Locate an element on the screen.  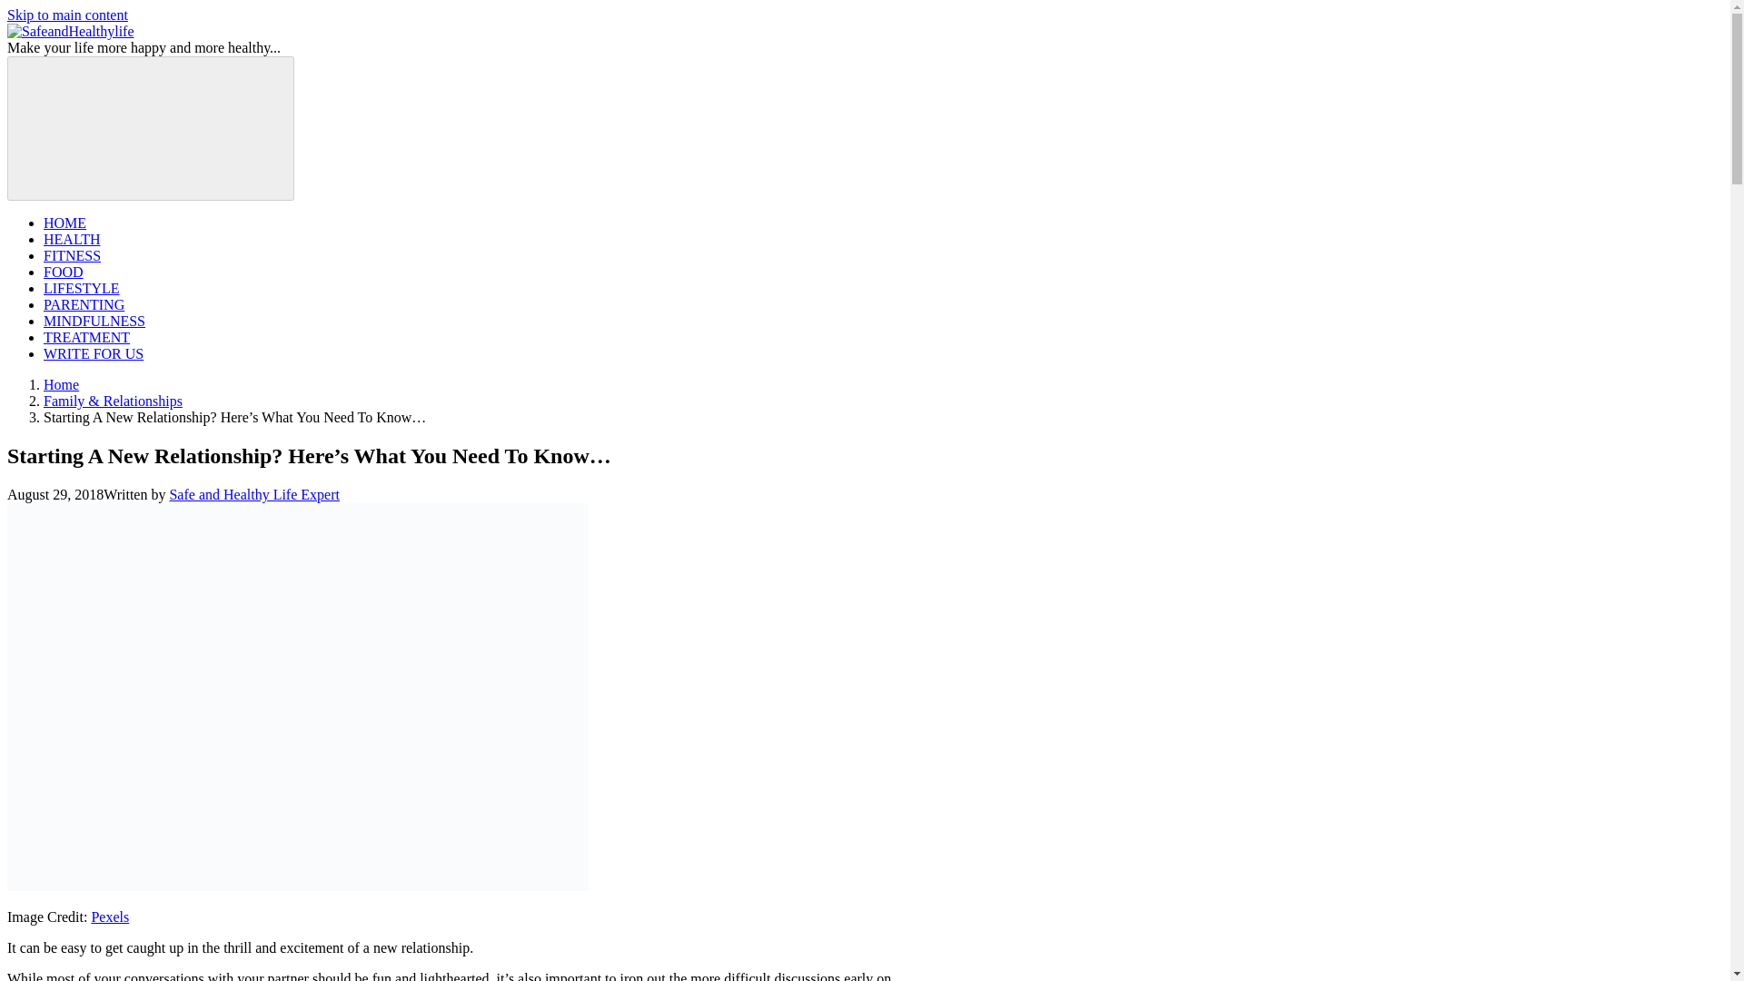
HEALTH is located at coordinates (73, 239).